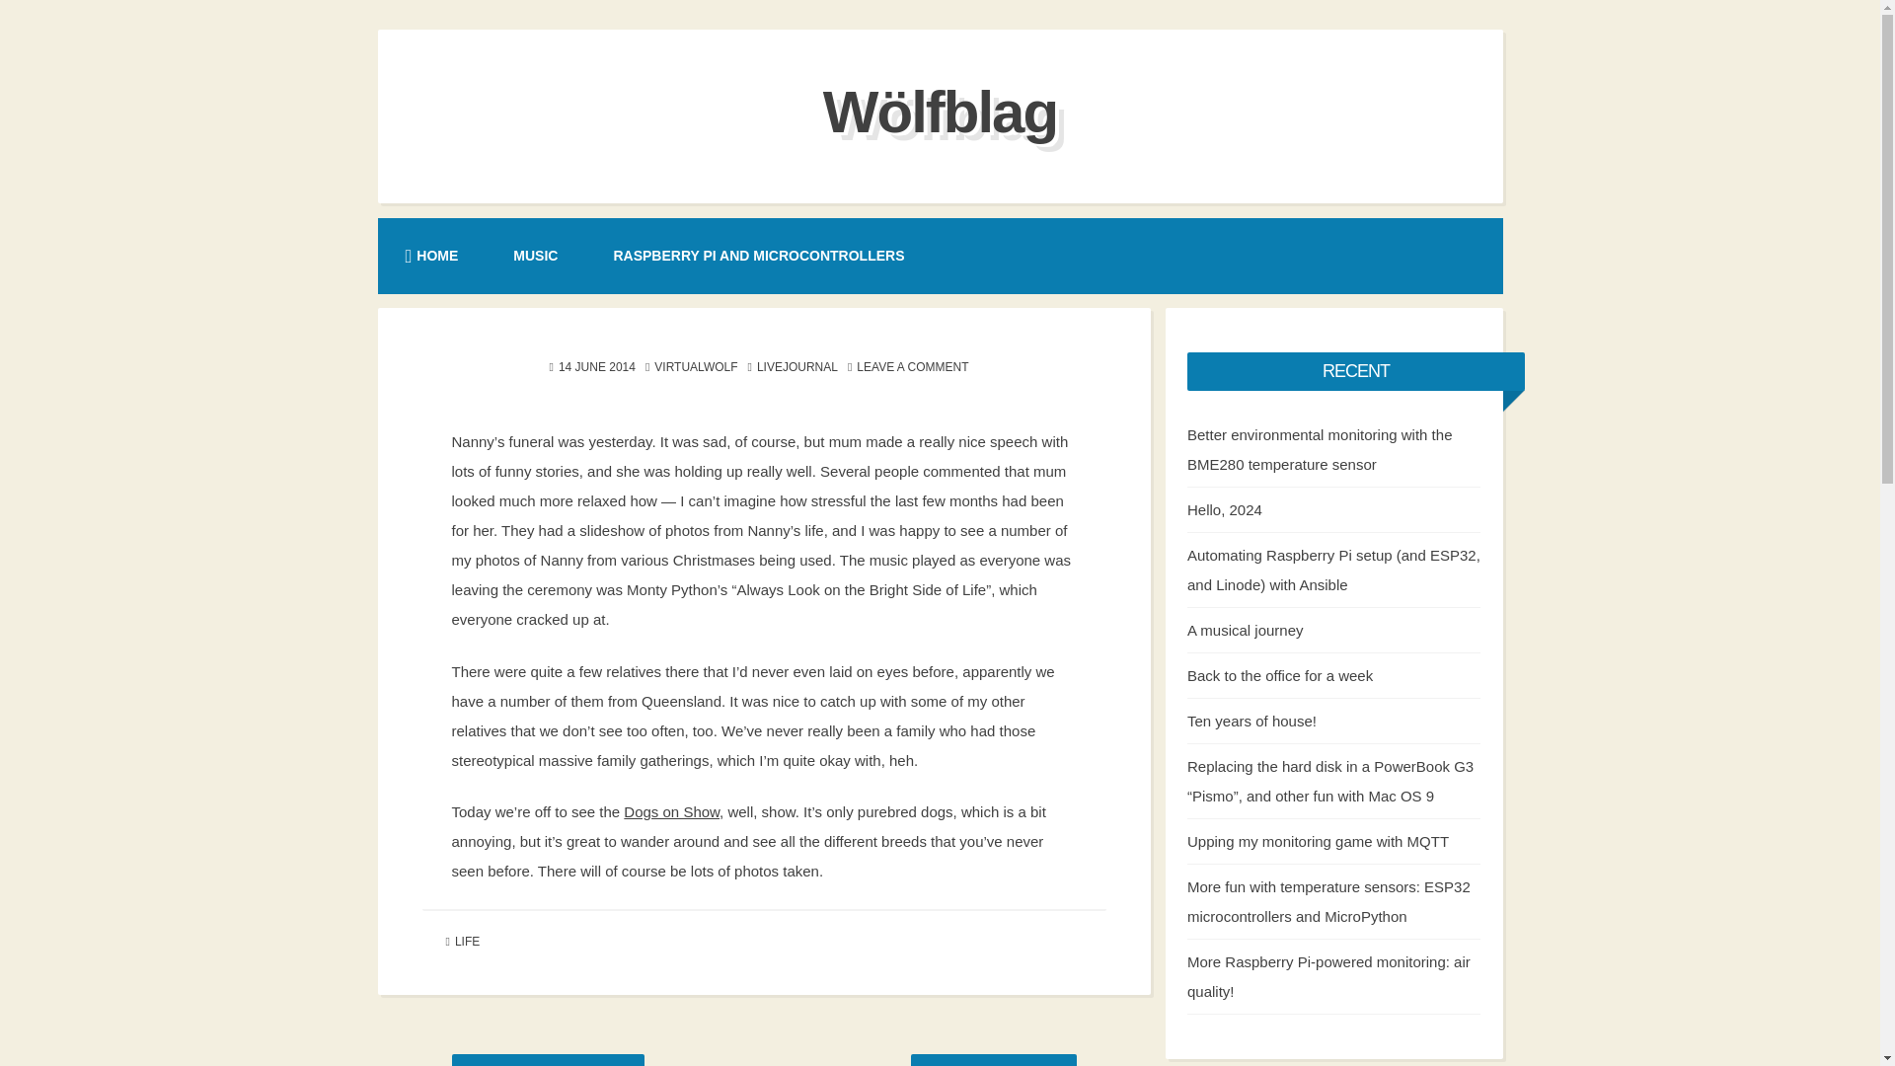 This screenshot has height=1066, width=1895. What do you see at coordinates (535, 255) in the screenshot?
I see `MUSIC` at bounding box center [535, 255].